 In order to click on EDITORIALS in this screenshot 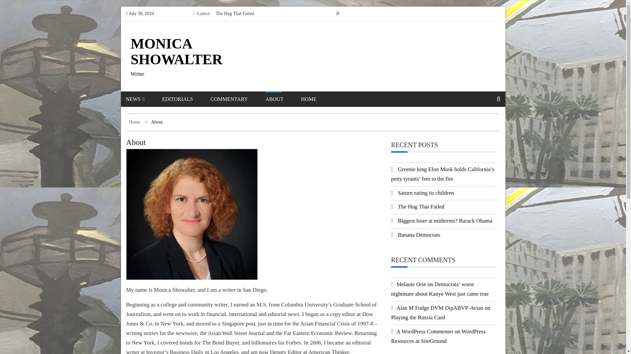, I will do `click(186, 99)`.